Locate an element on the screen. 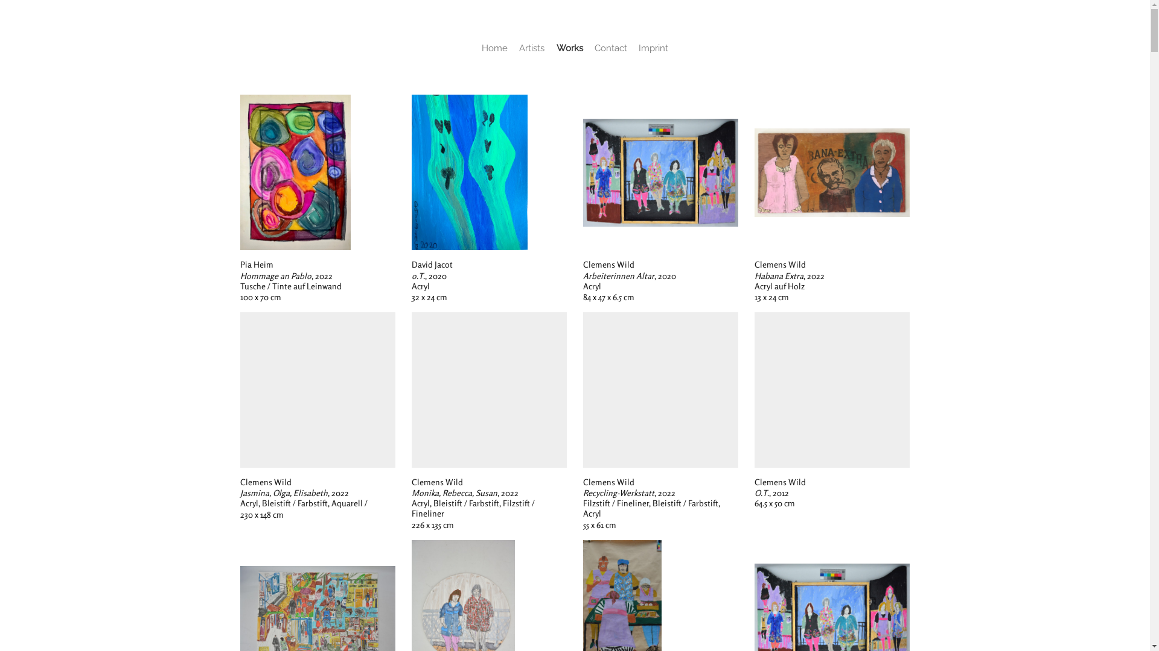 The width and height of the screenshot is (1159, 651). Habana Extra, 2022 is located at coordinates (832, 172).